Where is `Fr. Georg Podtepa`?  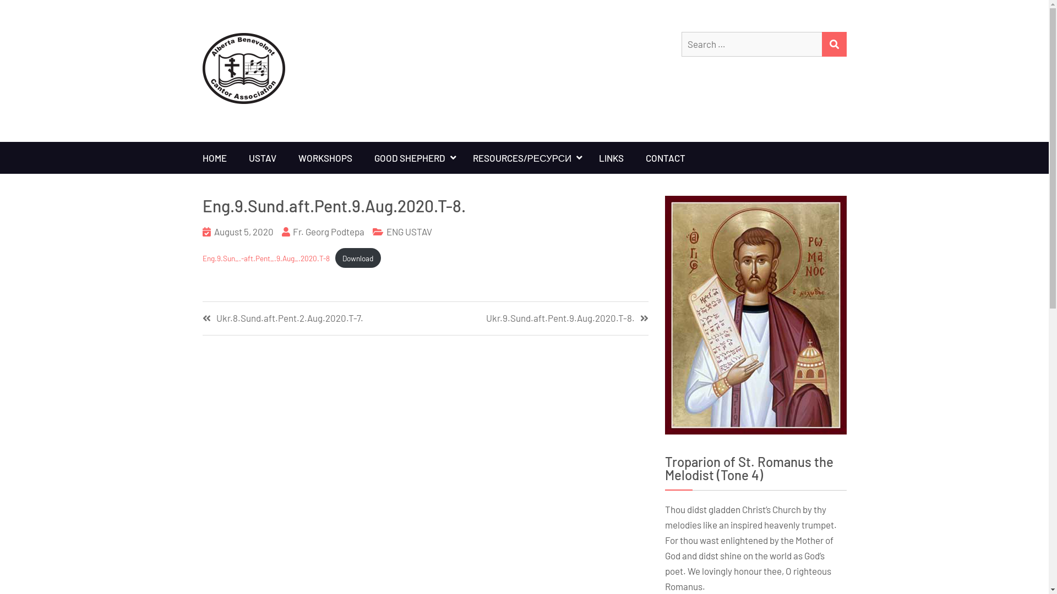
Fr. Georg Podtepa is located at coordinates (329, 232).